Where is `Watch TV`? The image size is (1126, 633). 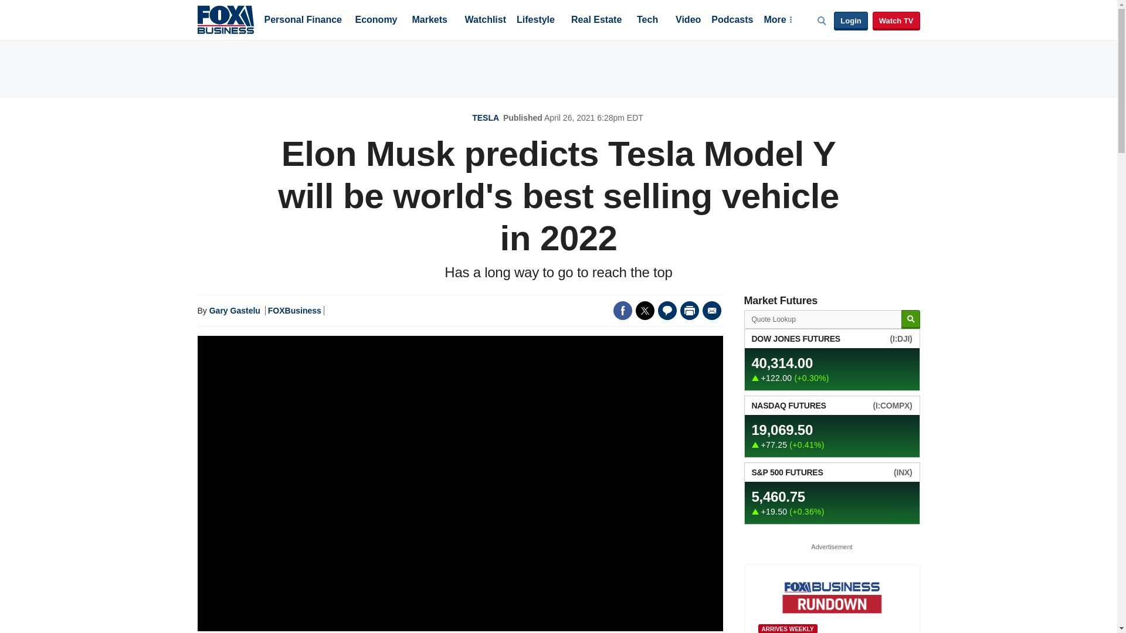 Watch TV is located at coordinates (896, 21).